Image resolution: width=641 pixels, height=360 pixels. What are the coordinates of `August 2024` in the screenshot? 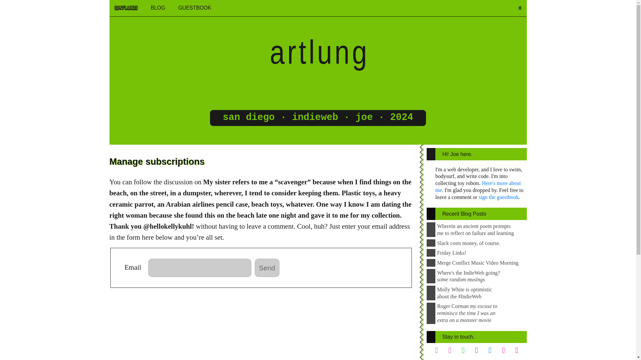 It's located at (402, 117).